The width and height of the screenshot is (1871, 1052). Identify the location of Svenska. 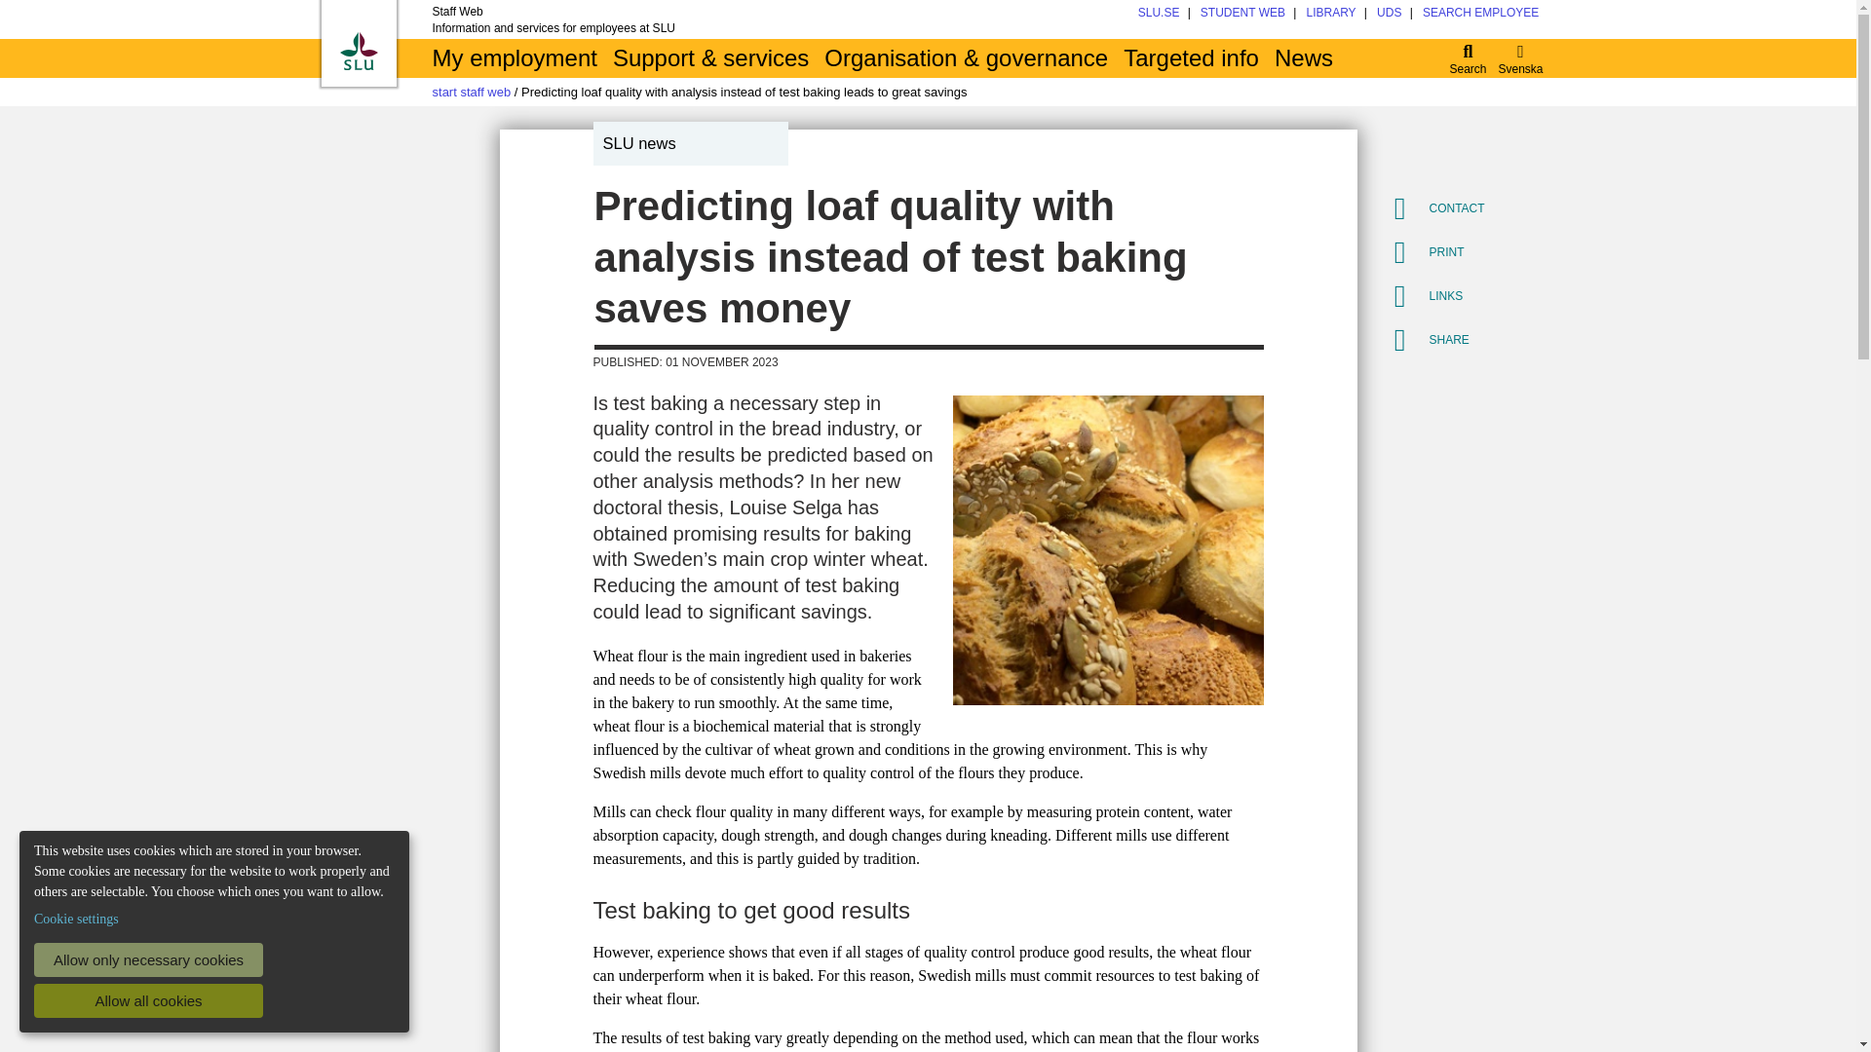
(1520, 57).